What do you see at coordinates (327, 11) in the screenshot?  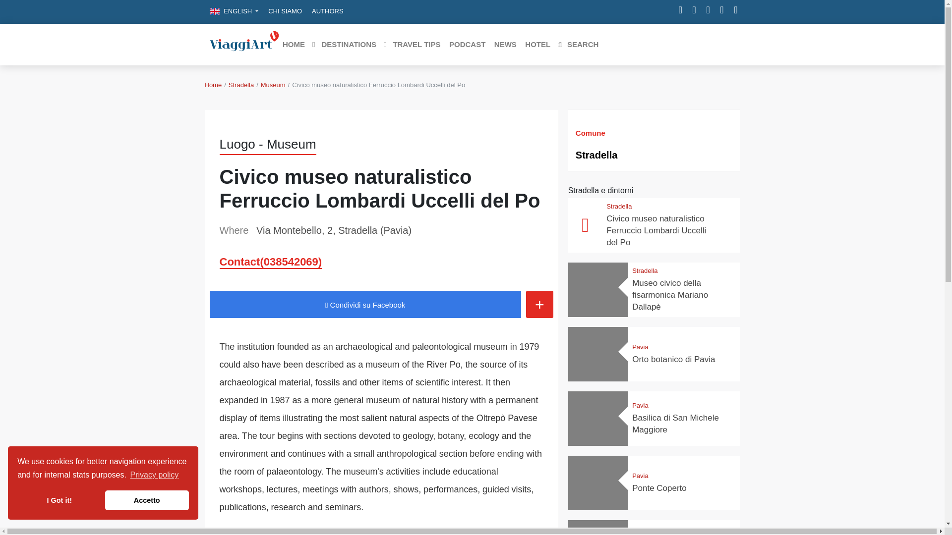 I see `Authors` at bounding box center [327, 11].